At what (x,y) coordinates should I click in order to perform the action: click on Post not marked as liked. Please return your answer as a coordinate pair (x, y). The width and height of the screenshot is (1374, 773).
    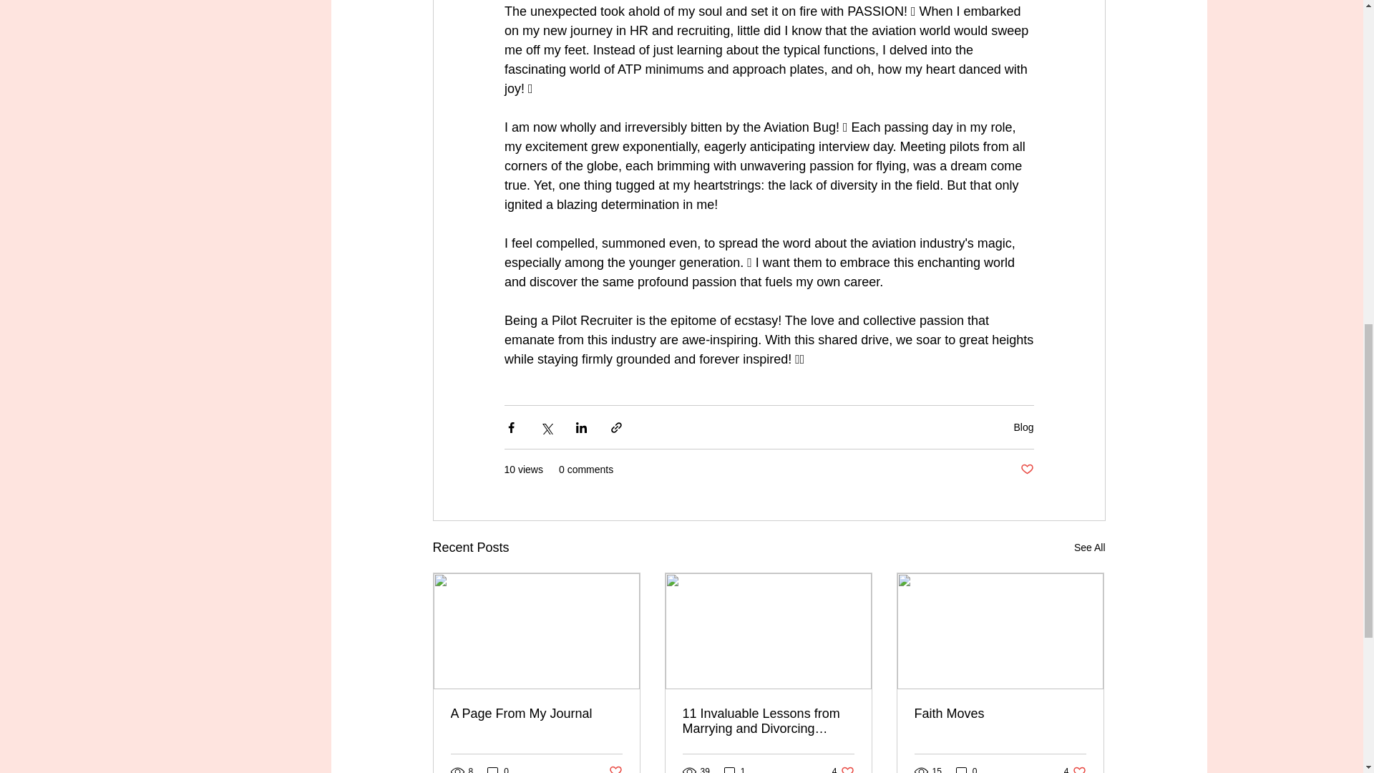
    Looking at the image, I should click on (536, 714).